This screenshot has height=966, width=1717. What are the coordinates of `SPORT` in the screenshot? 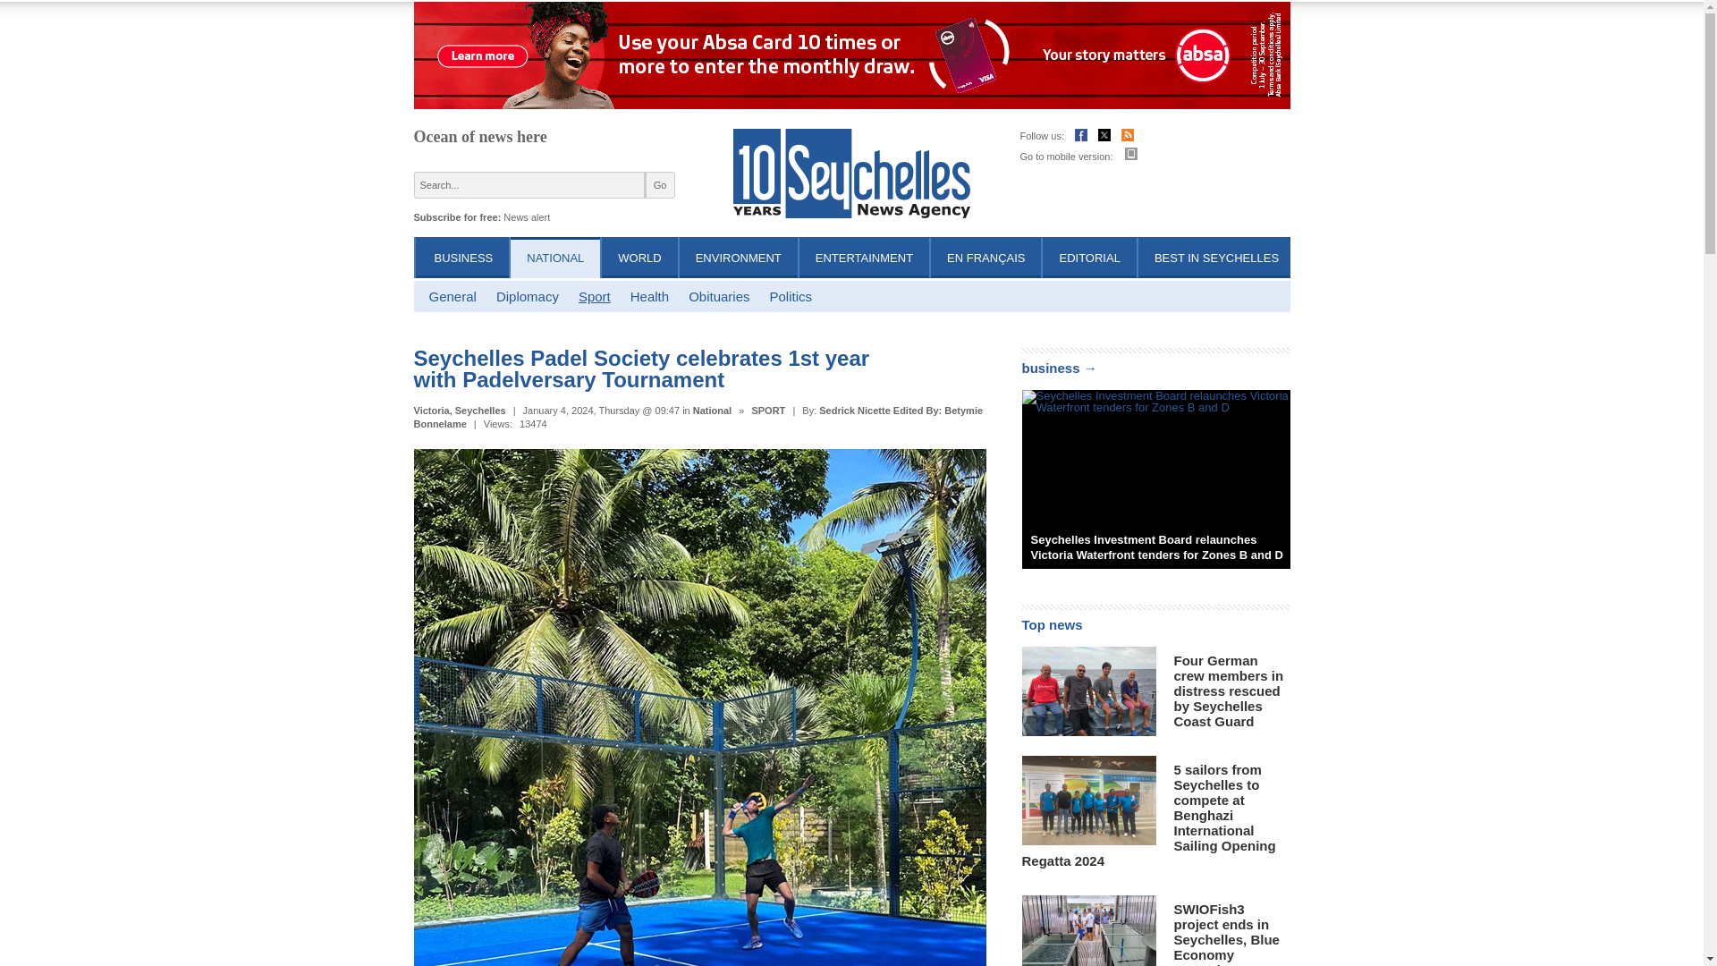 It's located at (767, 410).